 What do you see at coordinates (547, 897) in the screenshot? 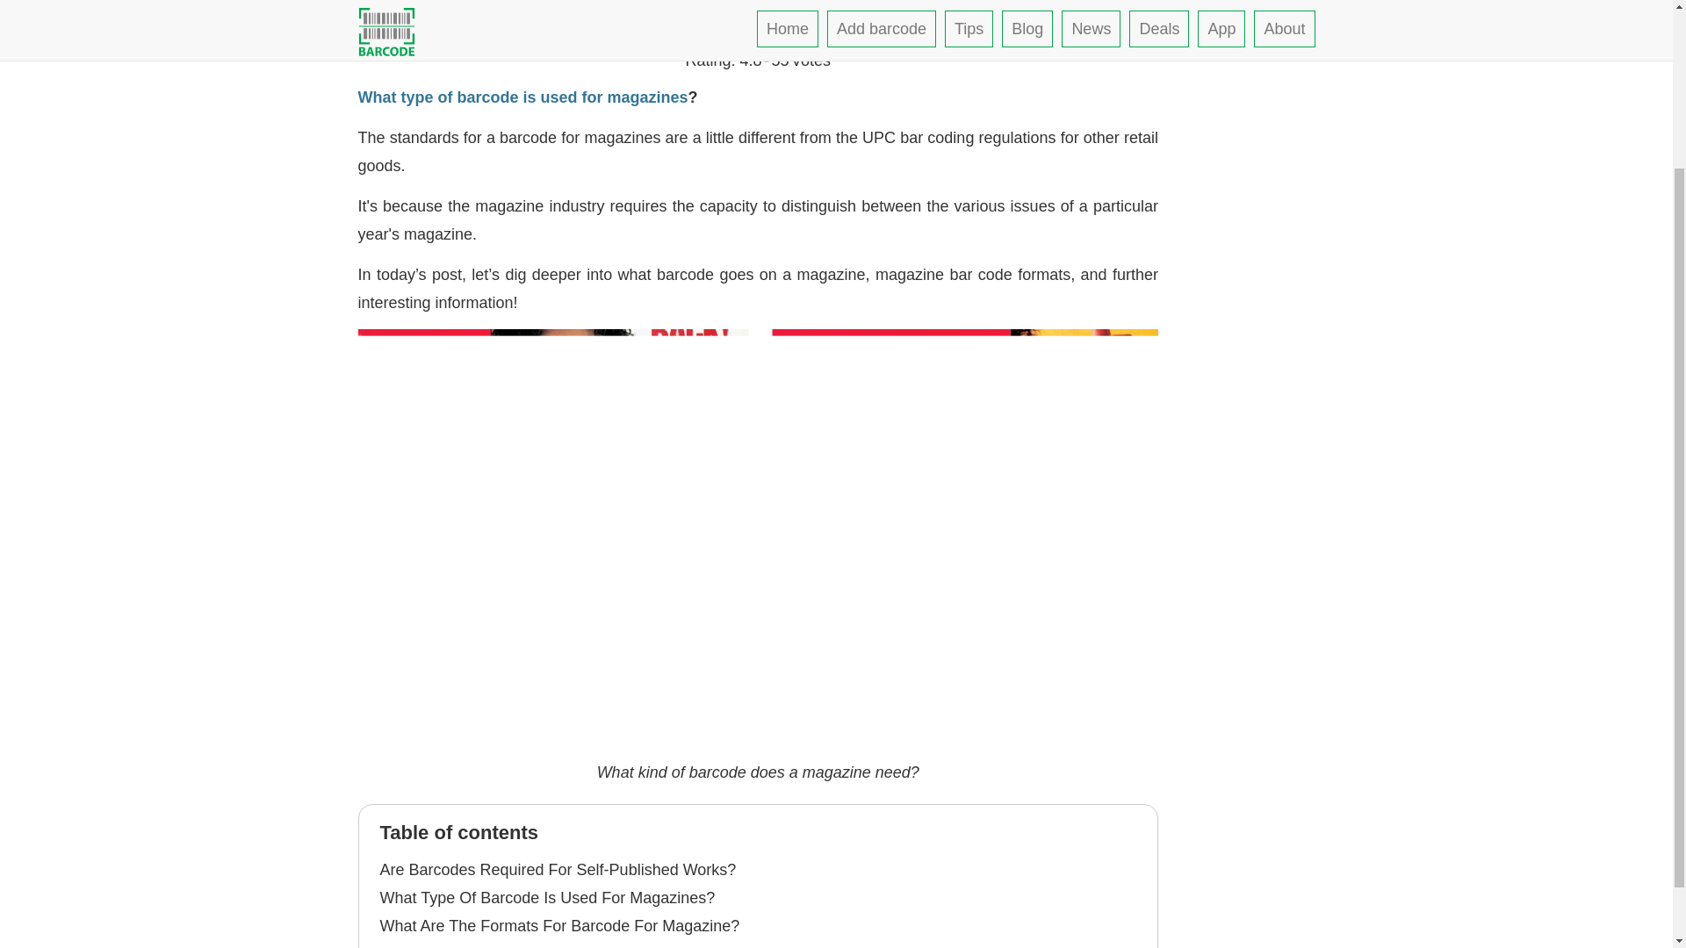
I see `What Type Of Barcode Is Used For Magazines?` at bounding box center [547, 897].